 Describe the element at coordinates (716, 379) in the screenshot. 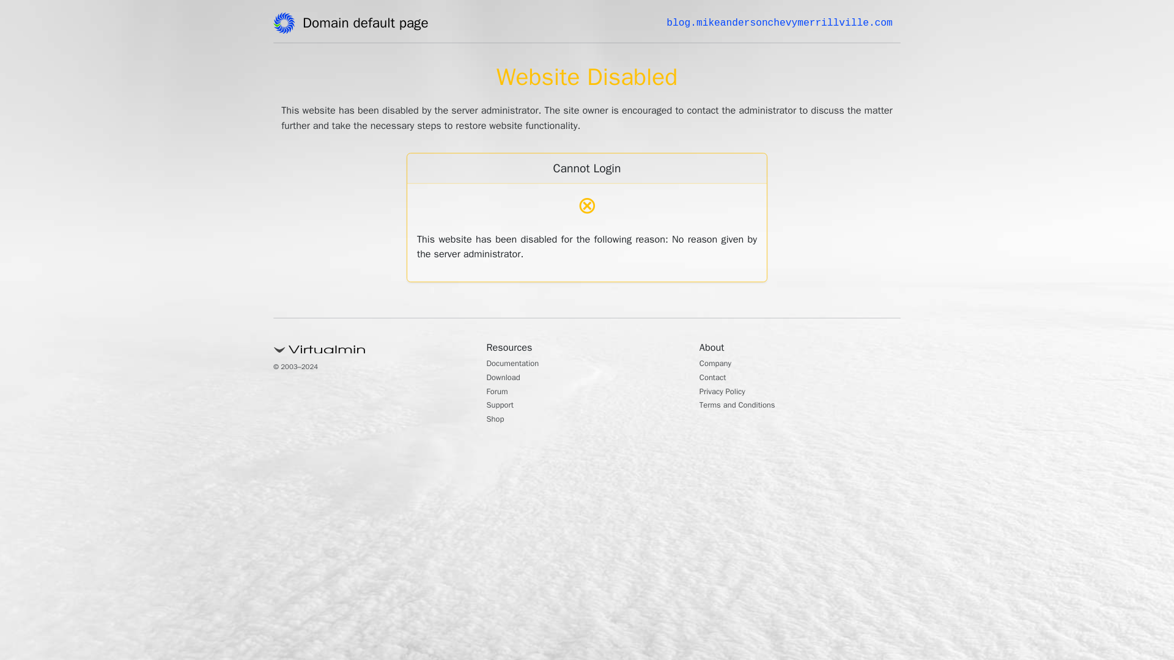

I see `Contact` at that location.